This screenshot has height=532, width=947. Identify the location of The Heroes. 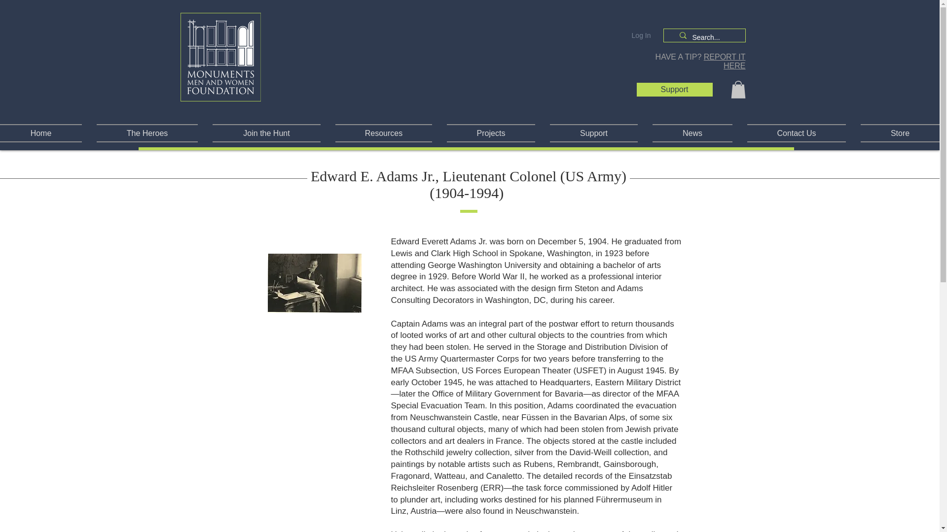
(147, 133).